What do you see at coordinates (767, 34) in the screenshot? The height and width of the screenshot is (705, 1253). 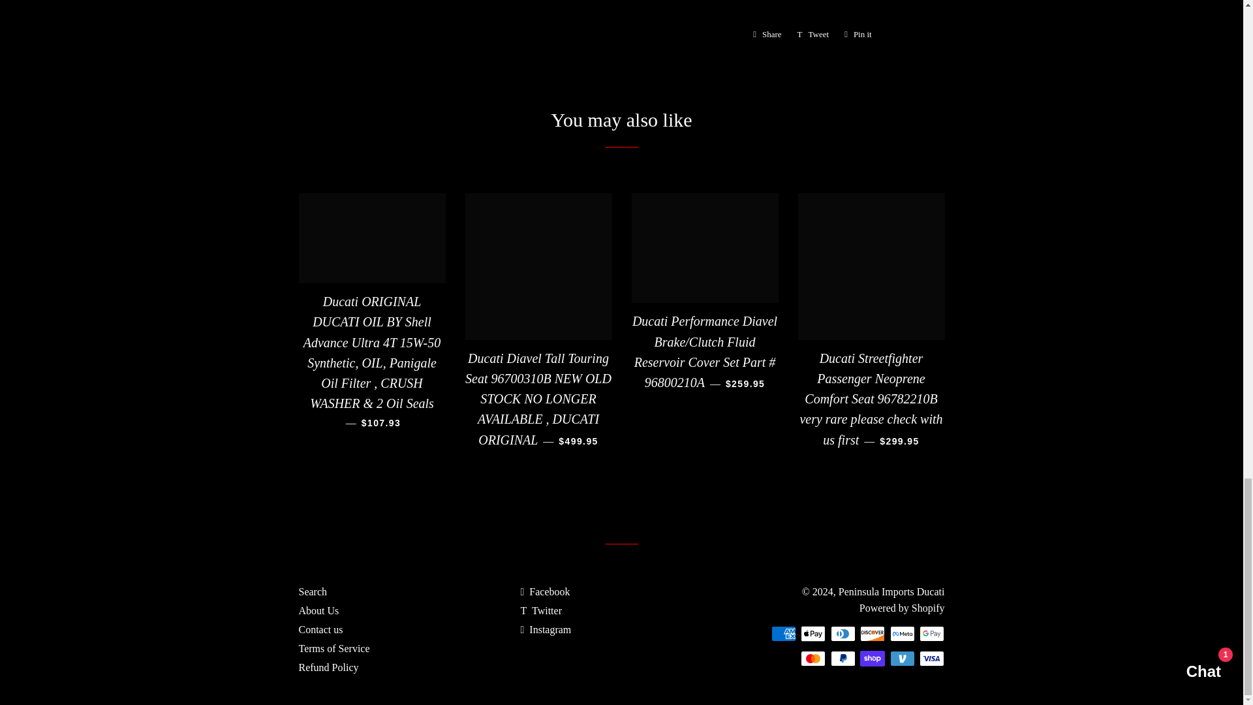 I see `Meta Pay` at bounding box center [767, 34].